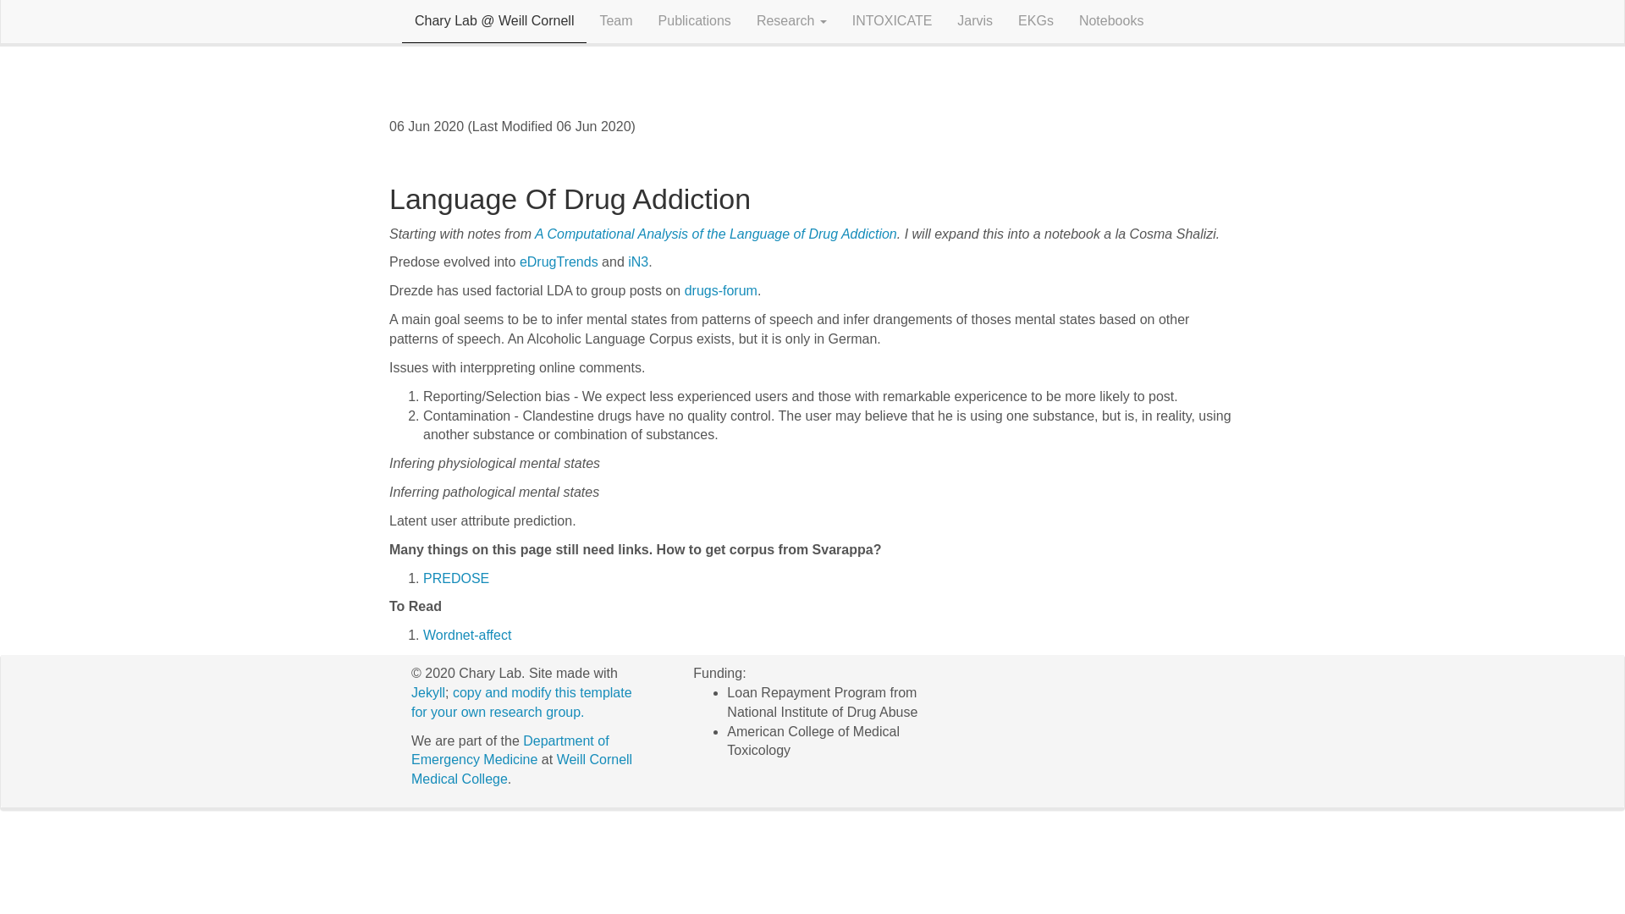 The height and width of the screenshot is (914, 1625). Describe the element at coordinates (559, 262) in the screenshot. I see `eDrugTrends` at that location.